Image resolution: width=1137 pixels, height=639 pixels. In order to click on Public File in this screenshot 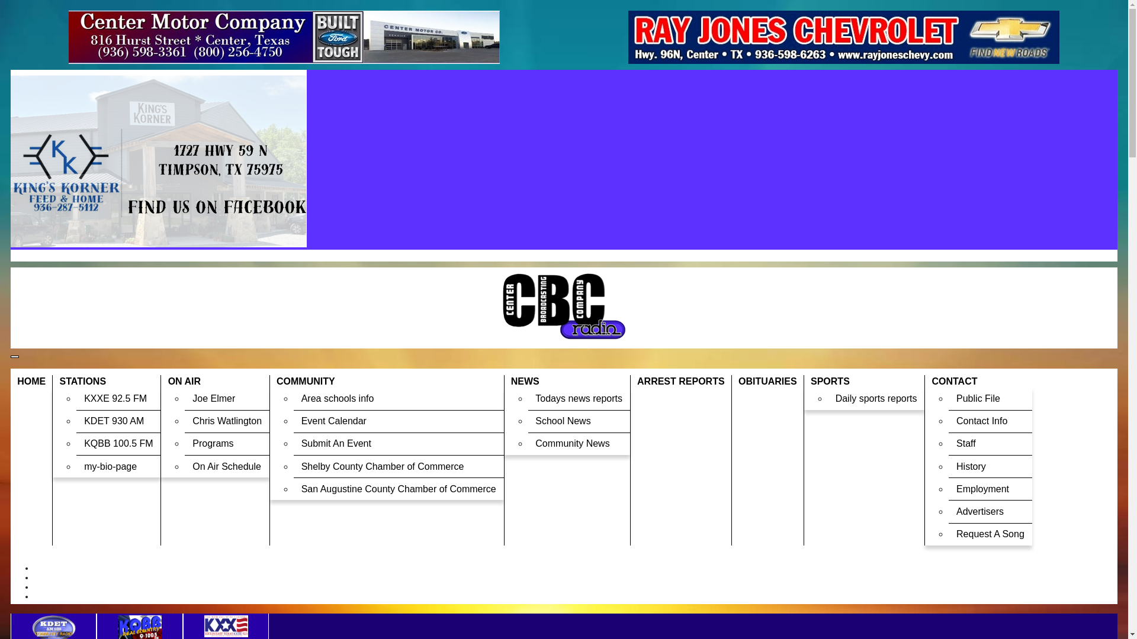, I will do `click(990, 398)`.